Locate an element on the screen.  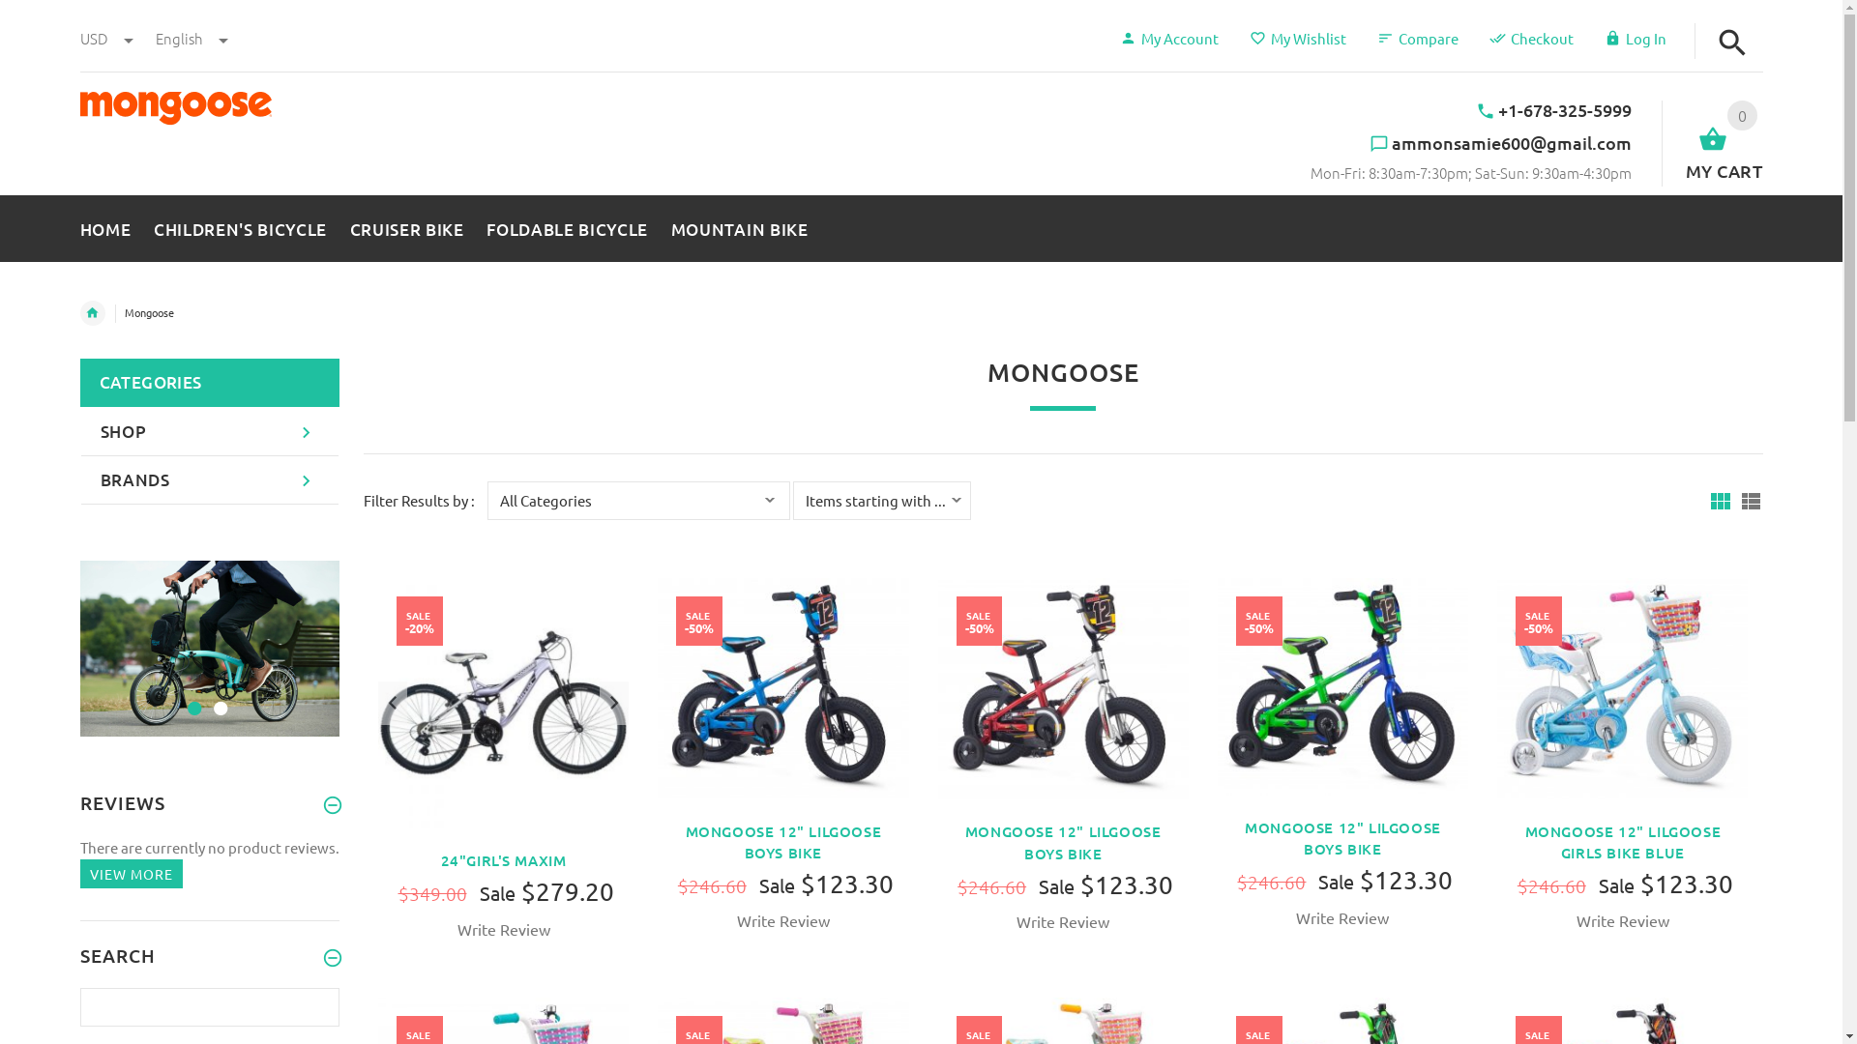
MONGOOSE 12" LILGOOSE BOYS BIKE is located at coordinates (1064, 843).